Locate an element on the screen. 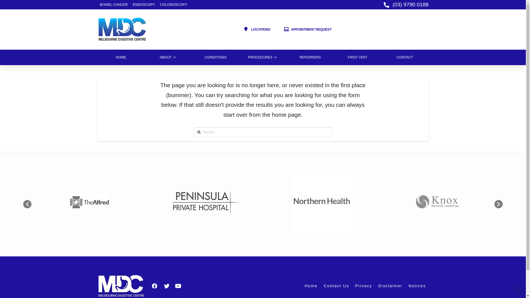 Image resolution: width=530 pixels, height=298 pixels. ABOUT is located at coordinates (168, 57).